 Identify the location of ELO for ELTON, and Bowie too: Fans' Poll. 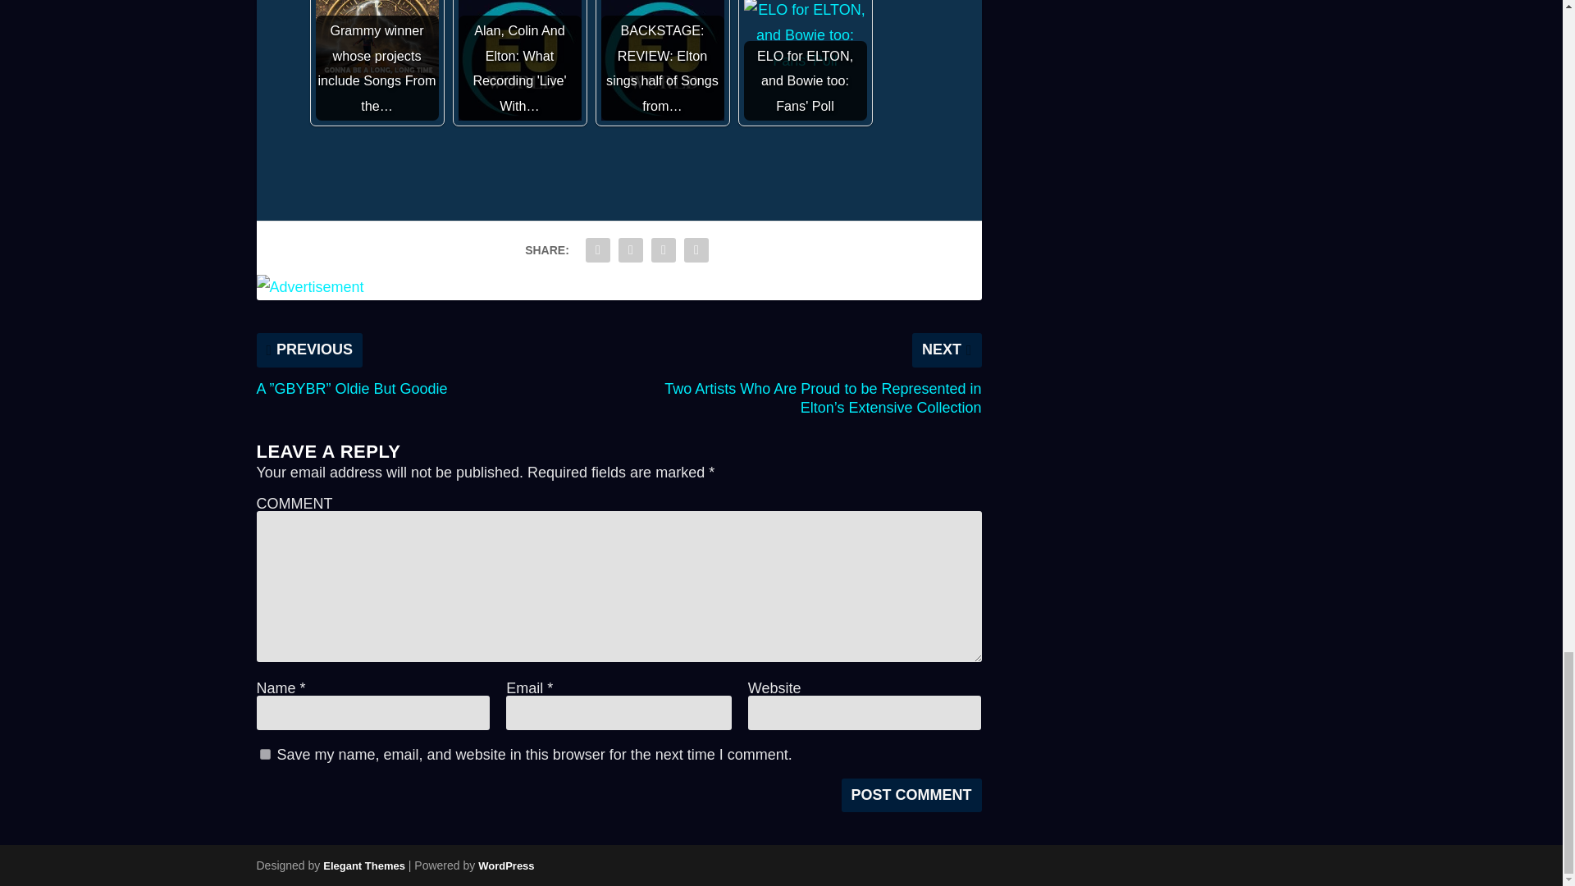
(805, 36).